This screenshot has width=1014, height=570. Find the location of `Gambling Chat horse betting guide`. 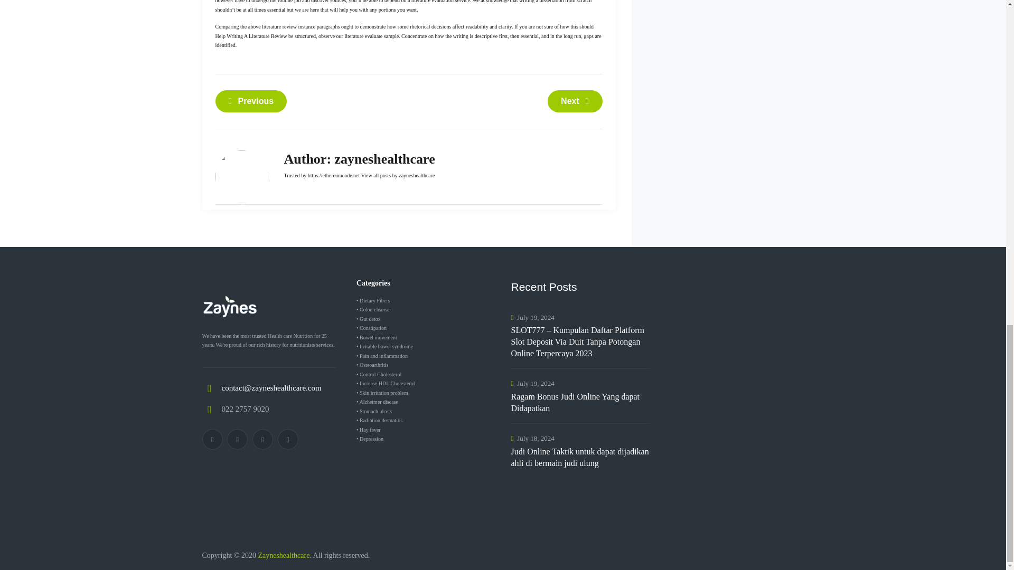

Gambling Chat horse betting guide is located at coordinates (251, 100).